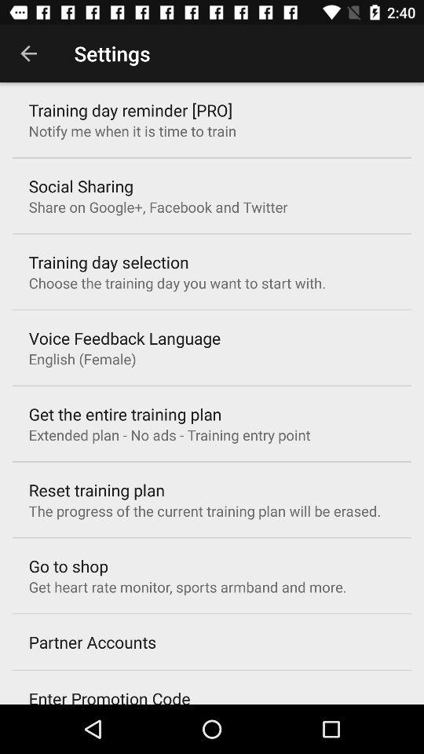  I want to click on turn off the icon below get the entire icon, so click(170, 435).